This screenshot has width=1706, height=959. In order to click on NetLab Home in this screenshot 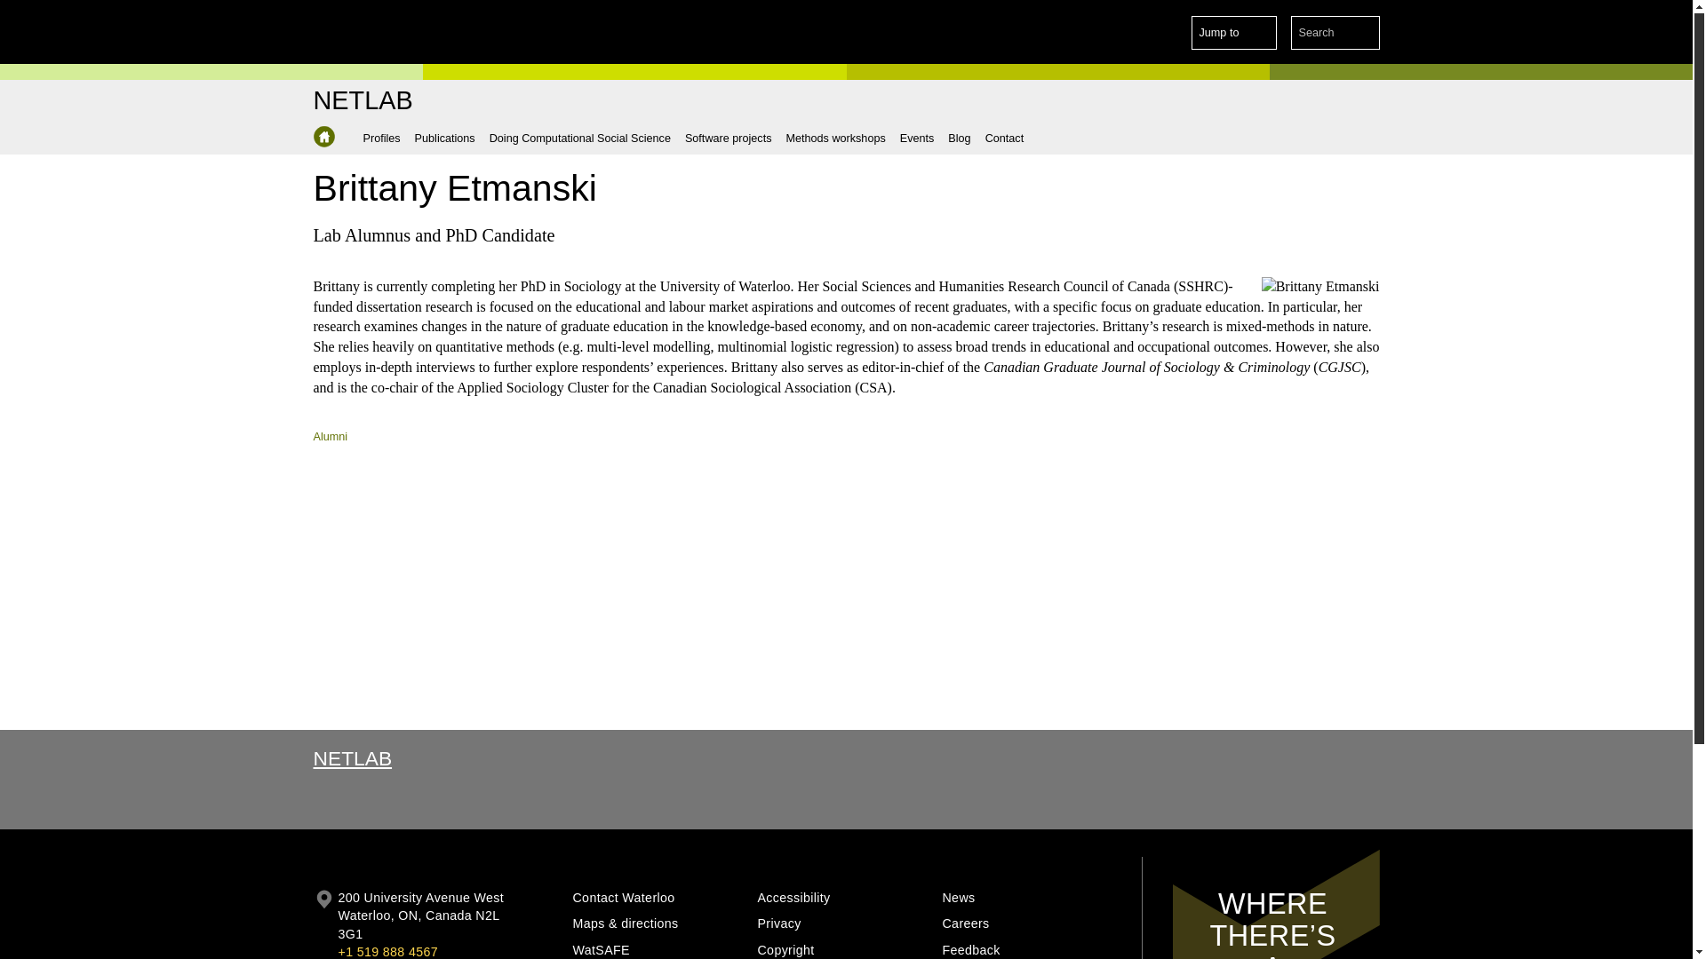, I will do `click(323, 137)`.